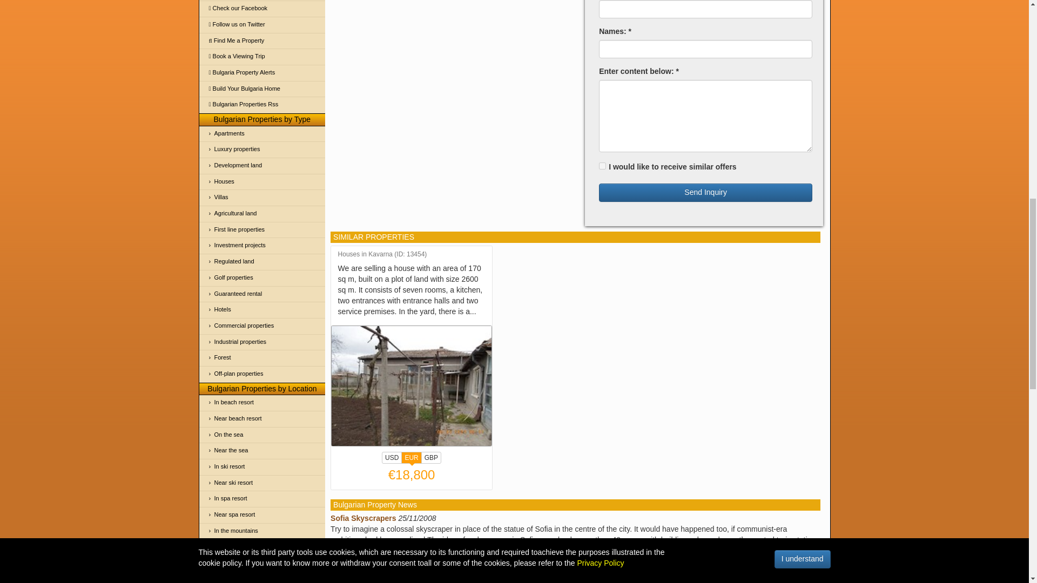 Image resolution: width=1037 pixels, height=583 pixels. Describe the element at coordinates (602, 166) in the screenshot. I see `1` at that location.